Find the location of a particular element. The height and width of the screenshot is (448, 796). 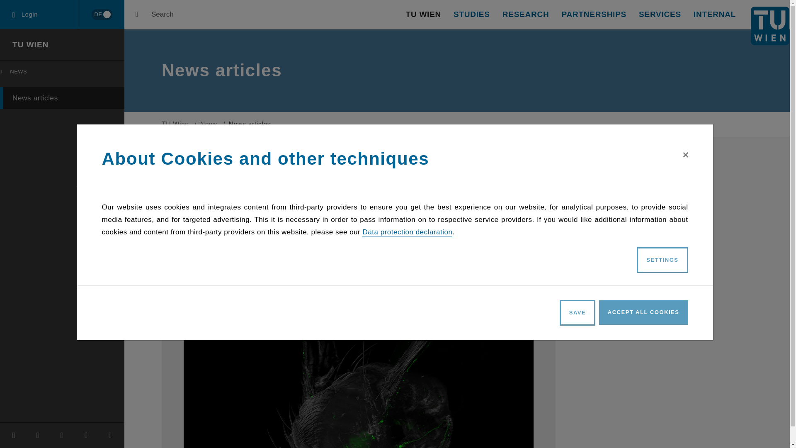

TU Wien - homepage is located at coordinates (770, 26).